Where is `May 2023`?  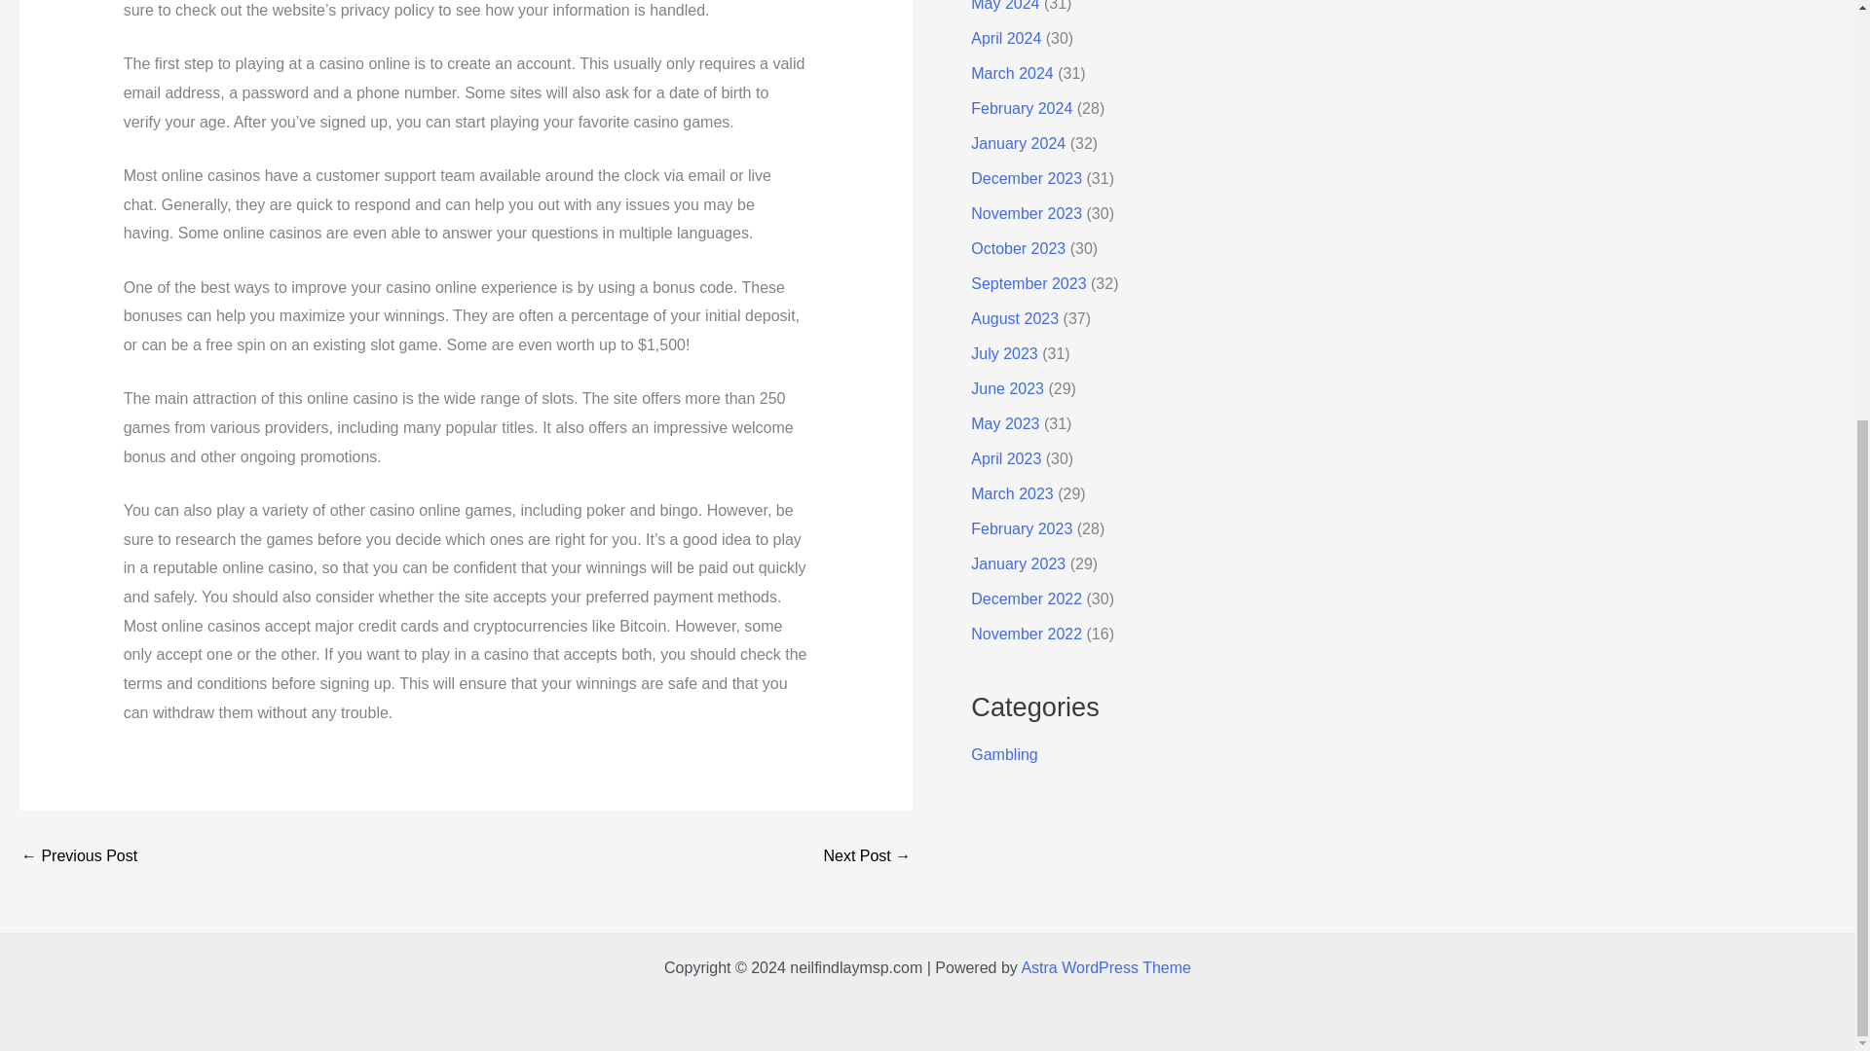 May 2023 is located at coordinates (1005, 422).